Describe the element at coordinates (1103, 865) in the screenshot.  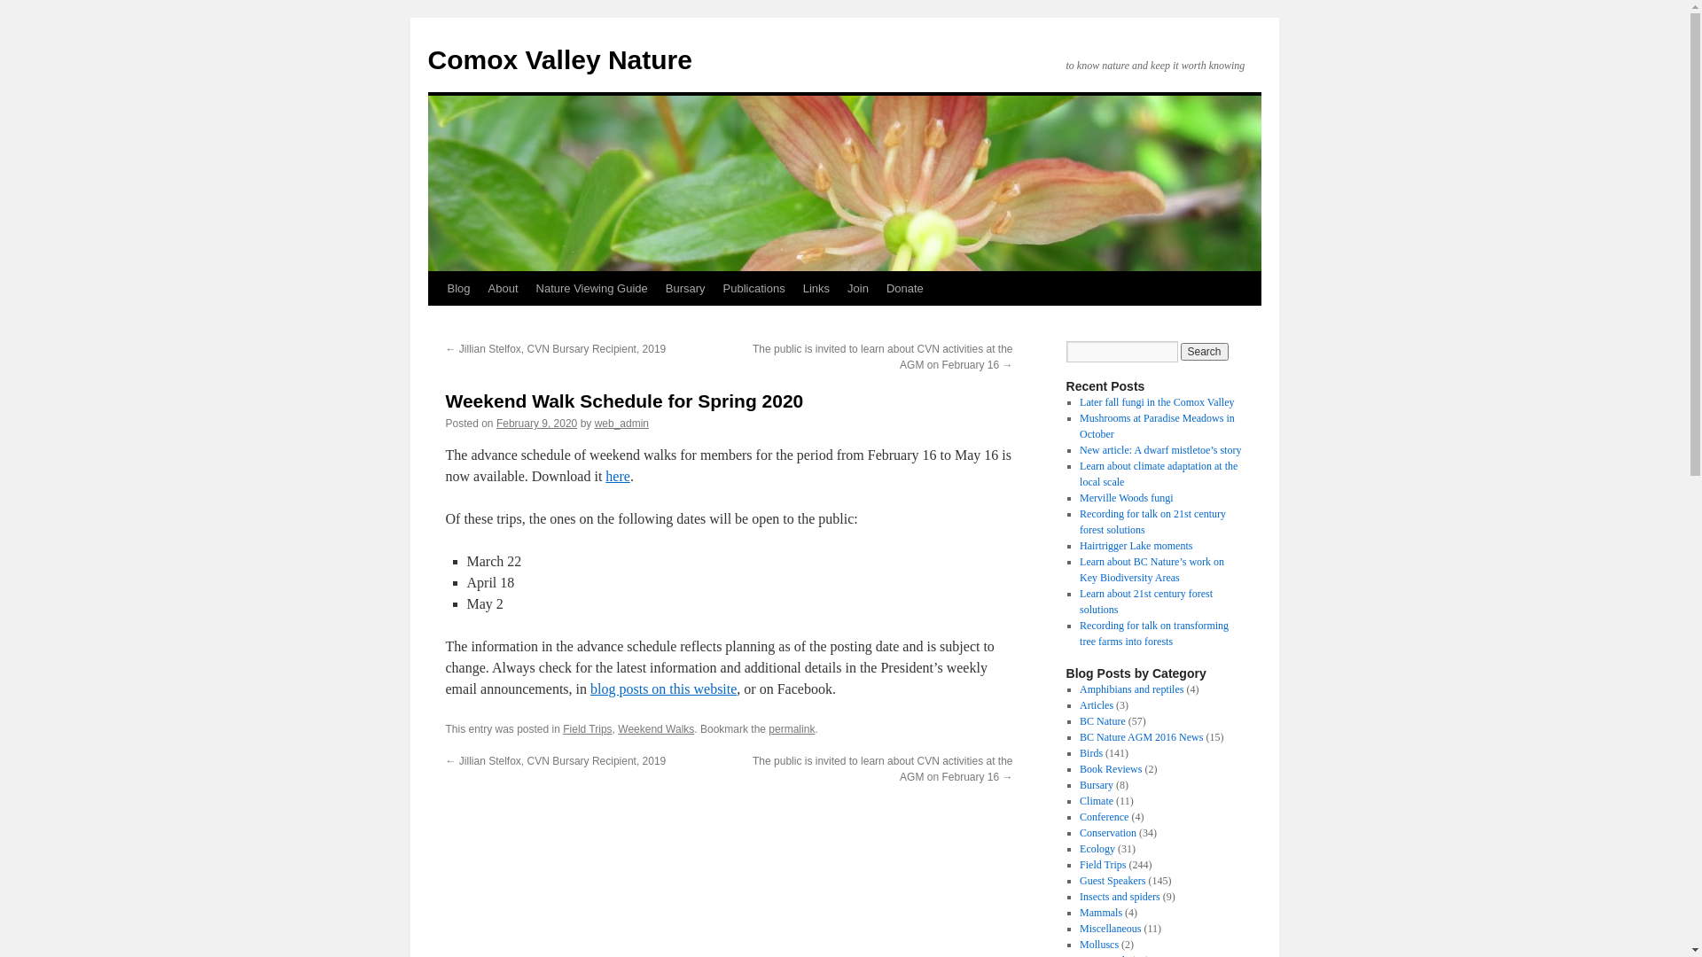
I see `Field Trips` at that location.